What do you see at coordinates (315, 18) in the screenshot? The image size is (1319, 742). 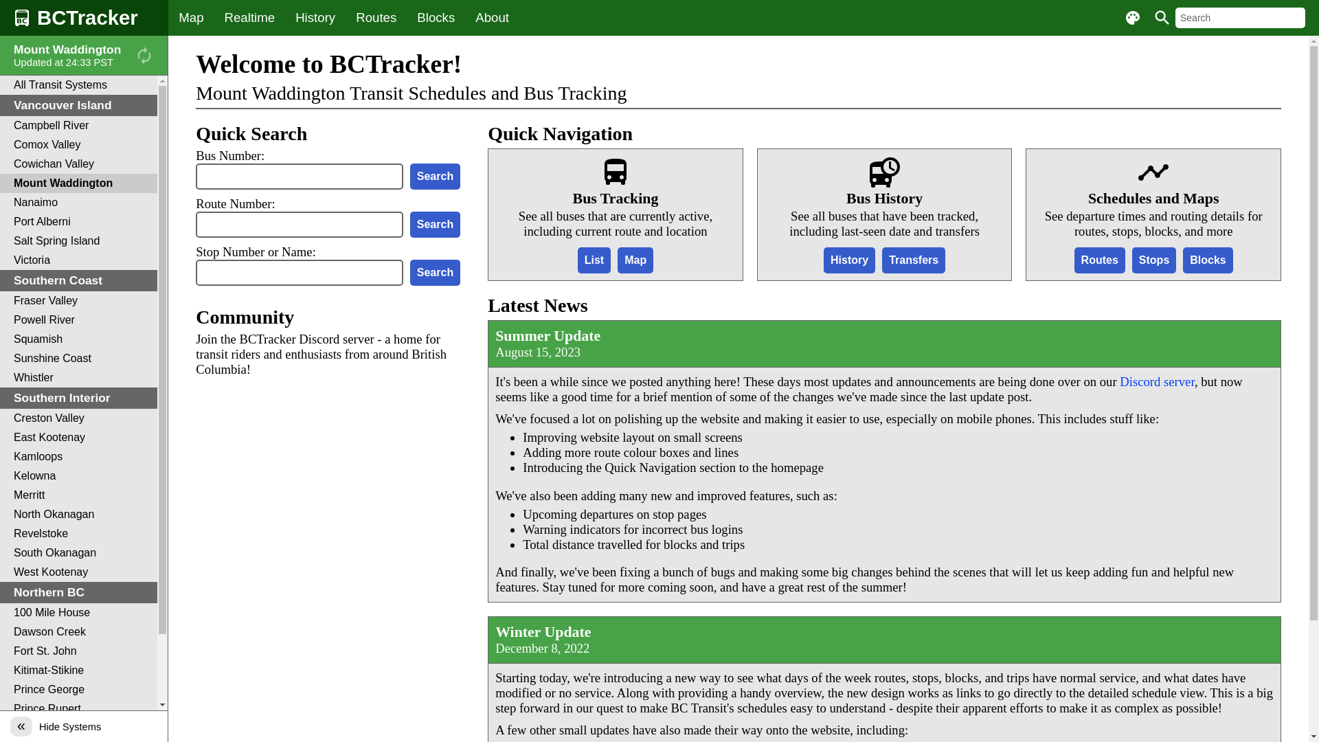 I see `History` at bounding box center [315, 18].